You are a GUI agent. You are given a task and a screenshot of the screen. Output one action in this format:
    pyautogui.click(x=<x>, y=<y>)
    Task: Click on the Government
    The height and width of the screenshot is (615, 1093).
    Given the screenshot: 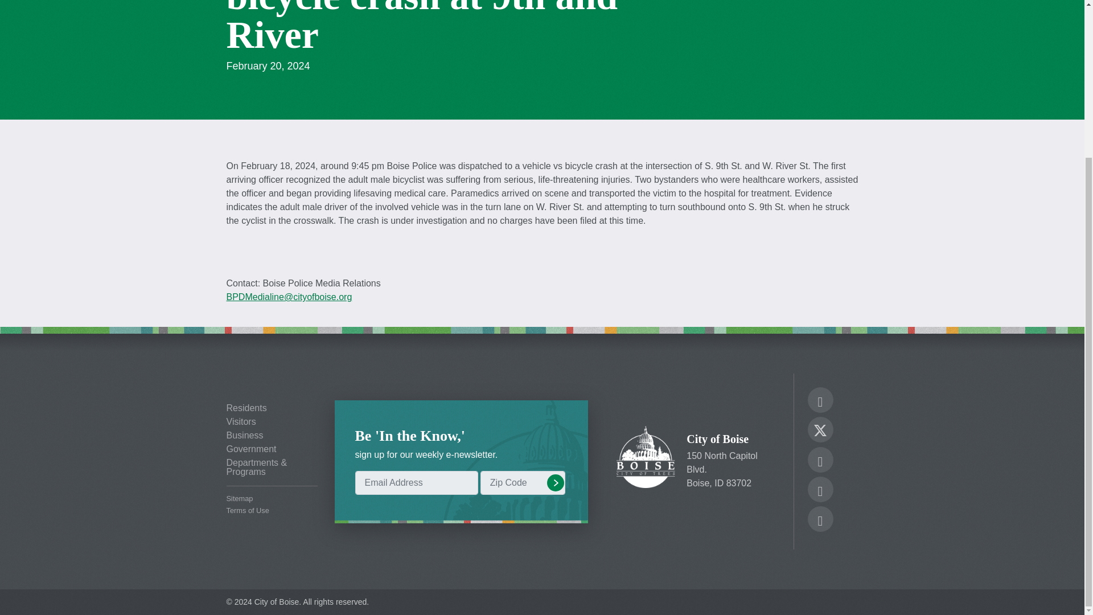 What is the action you would take?
    pyautogui.click(x=272, y=449)
    